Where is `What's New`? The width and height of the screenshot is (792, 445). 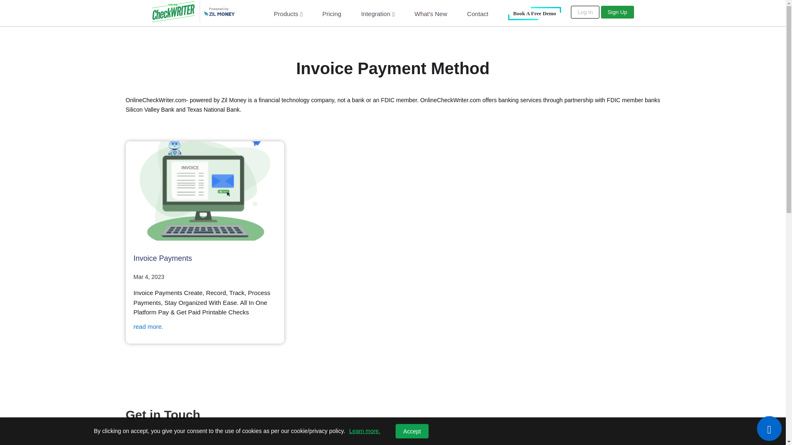
What's New is located at coordinates (431, 13).